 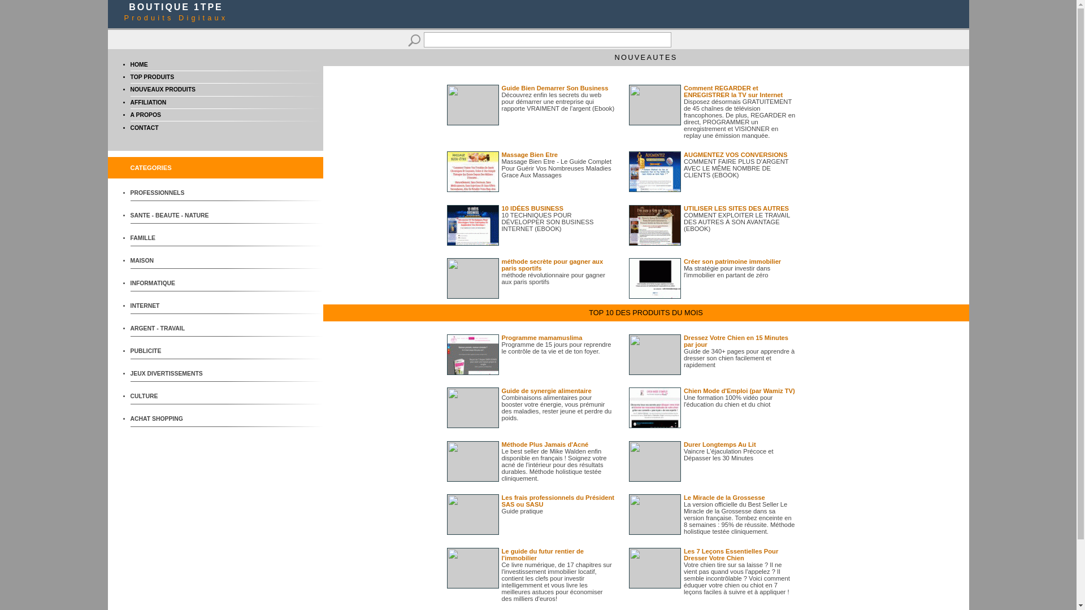 I want to click on PROFESSIONNELS, so click(x=172, y=193).